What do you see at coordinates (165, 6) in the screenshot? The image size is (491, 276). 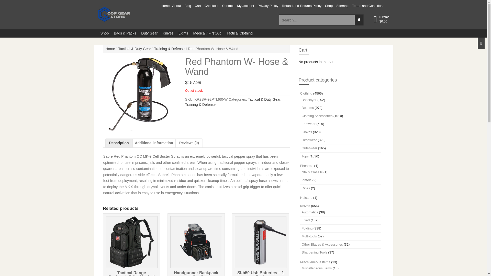 I see `Home` at bounding box center [165, 6].